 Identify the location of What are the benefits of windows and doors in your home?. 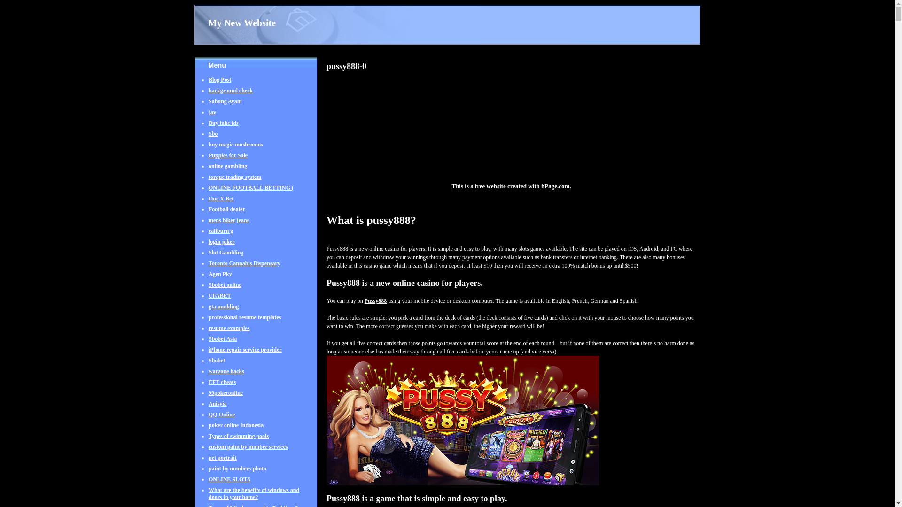
(254, 497).